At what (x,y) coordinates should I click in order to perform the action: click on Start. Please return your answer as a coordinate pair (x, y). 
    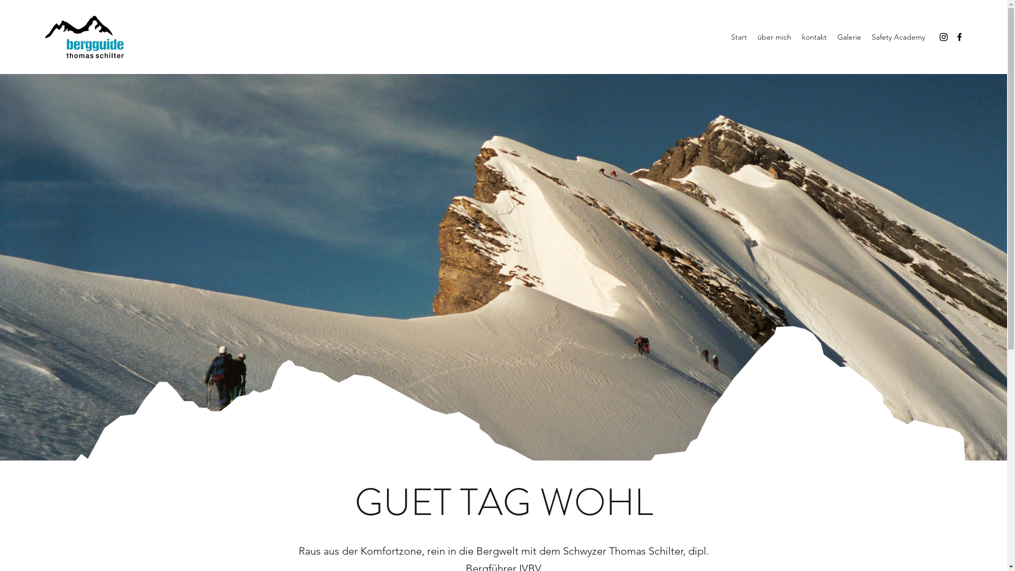
    Looking at the image, I should click on (739, 37).